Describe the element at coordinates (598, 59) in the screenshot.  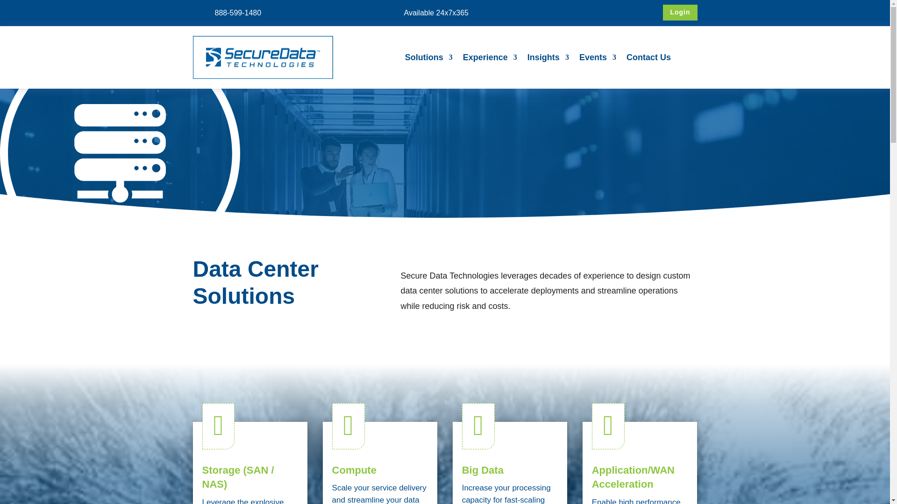
I see `Events` at that location.